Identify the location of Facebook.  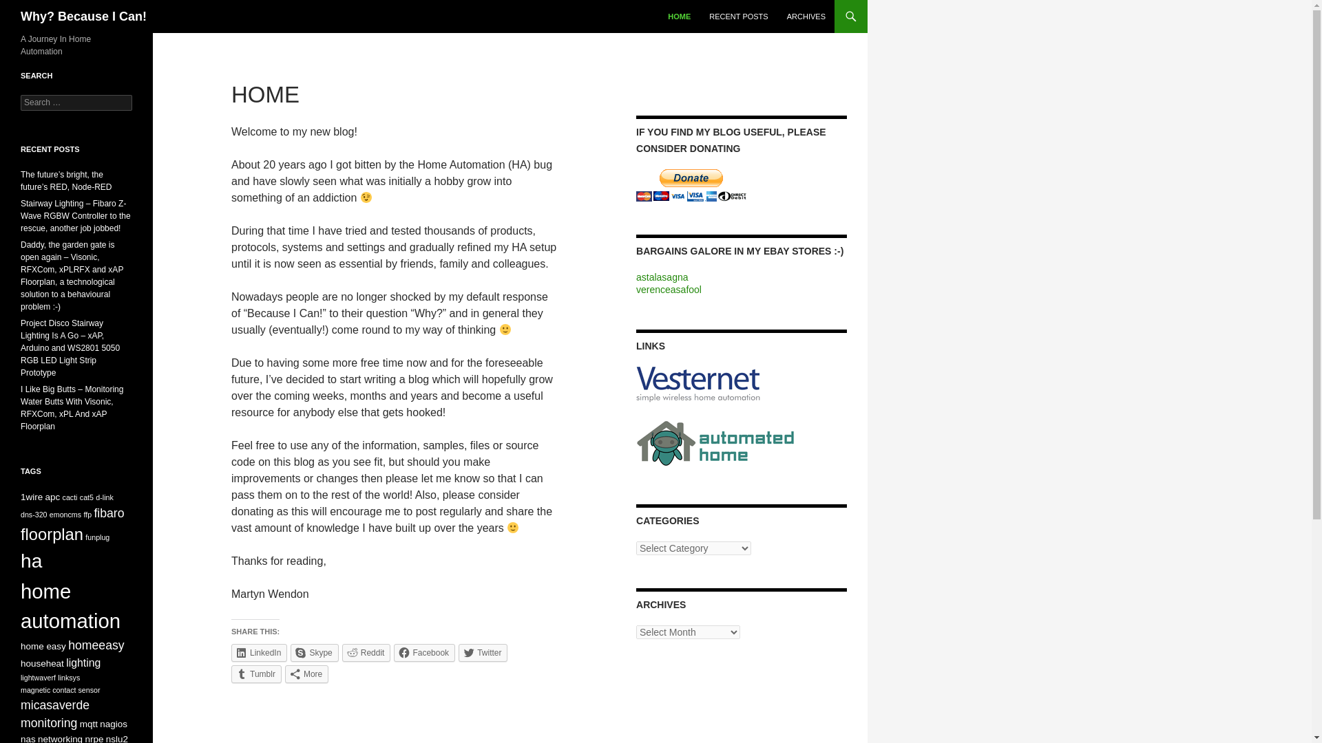
(424, 653).